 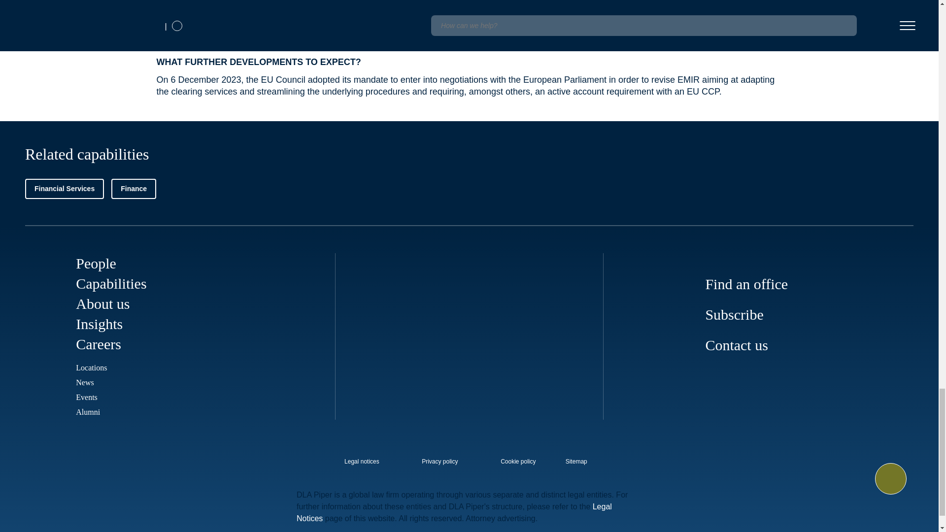 What do you see at coordinates (98, 344) in the screenshot?
I see `Careers` at bounding box center [98, 344].